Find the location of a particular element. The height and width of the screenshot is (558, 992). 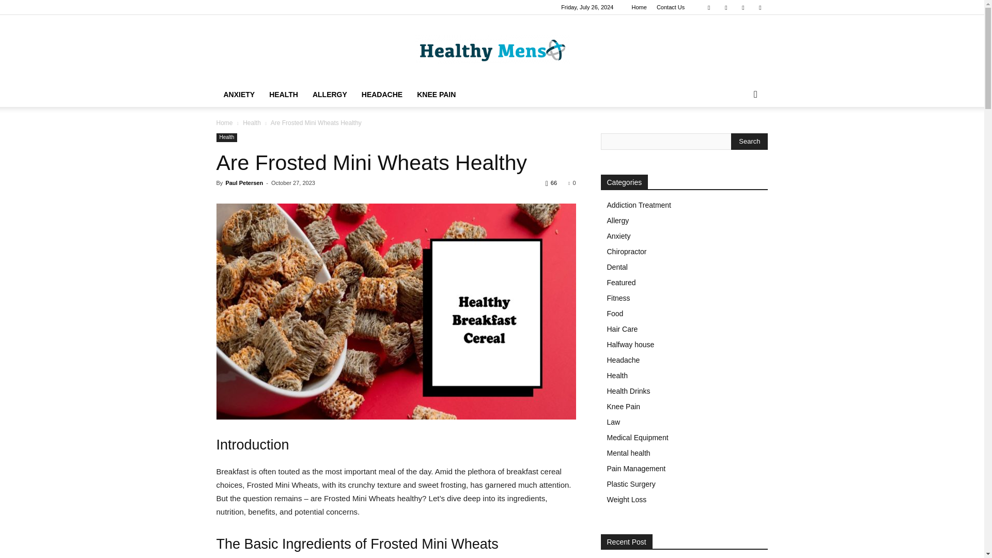

Pinterest is located at coordinates (743, 7).